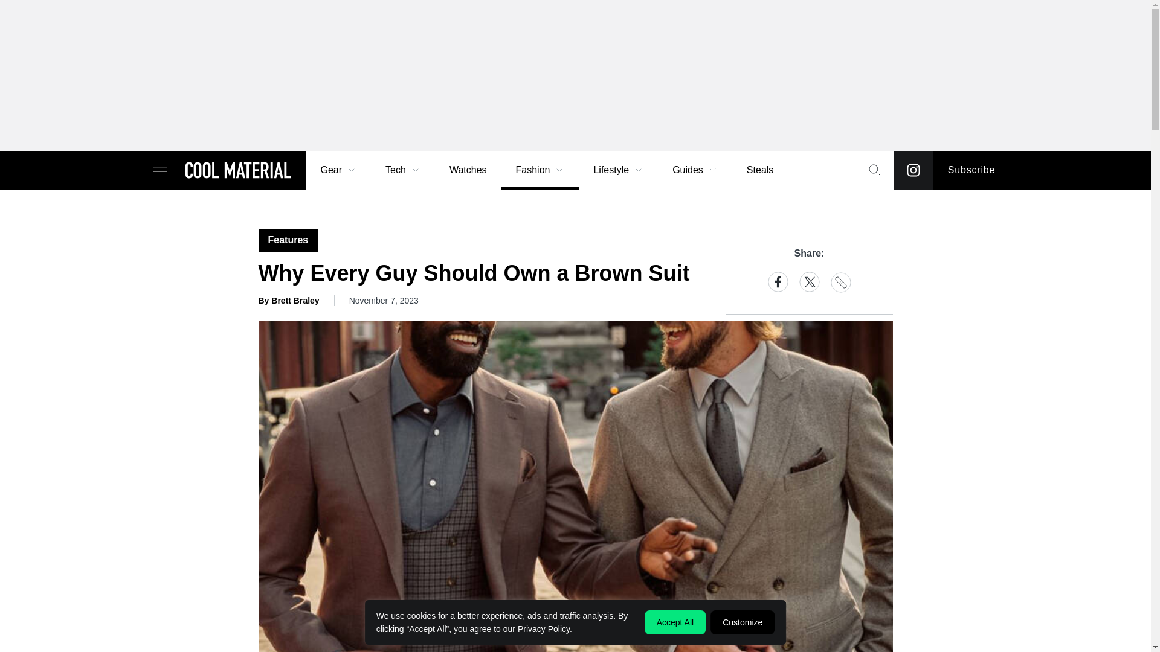 The image size is (1160, 652). What do you see at coordinates (675, 622) in the screenshot?
I see `Accept All` at bounding box center [675, 622].